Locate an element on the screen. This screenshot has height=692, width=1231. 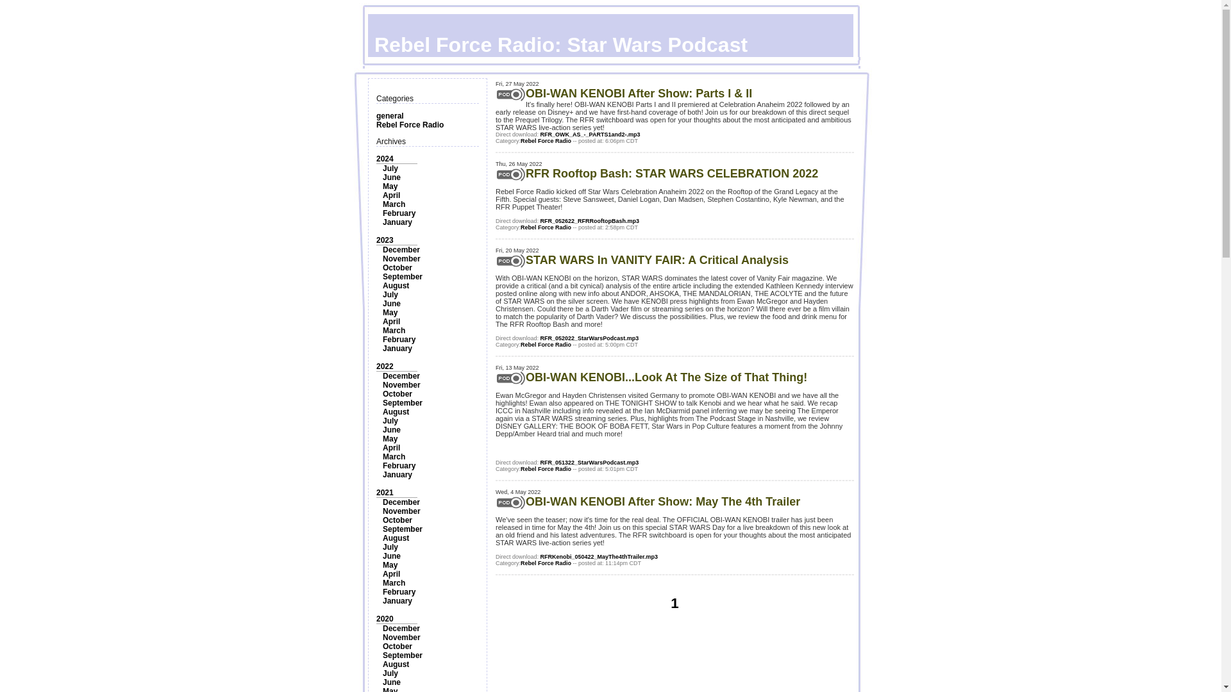
August is located at coordinates (396, 285).